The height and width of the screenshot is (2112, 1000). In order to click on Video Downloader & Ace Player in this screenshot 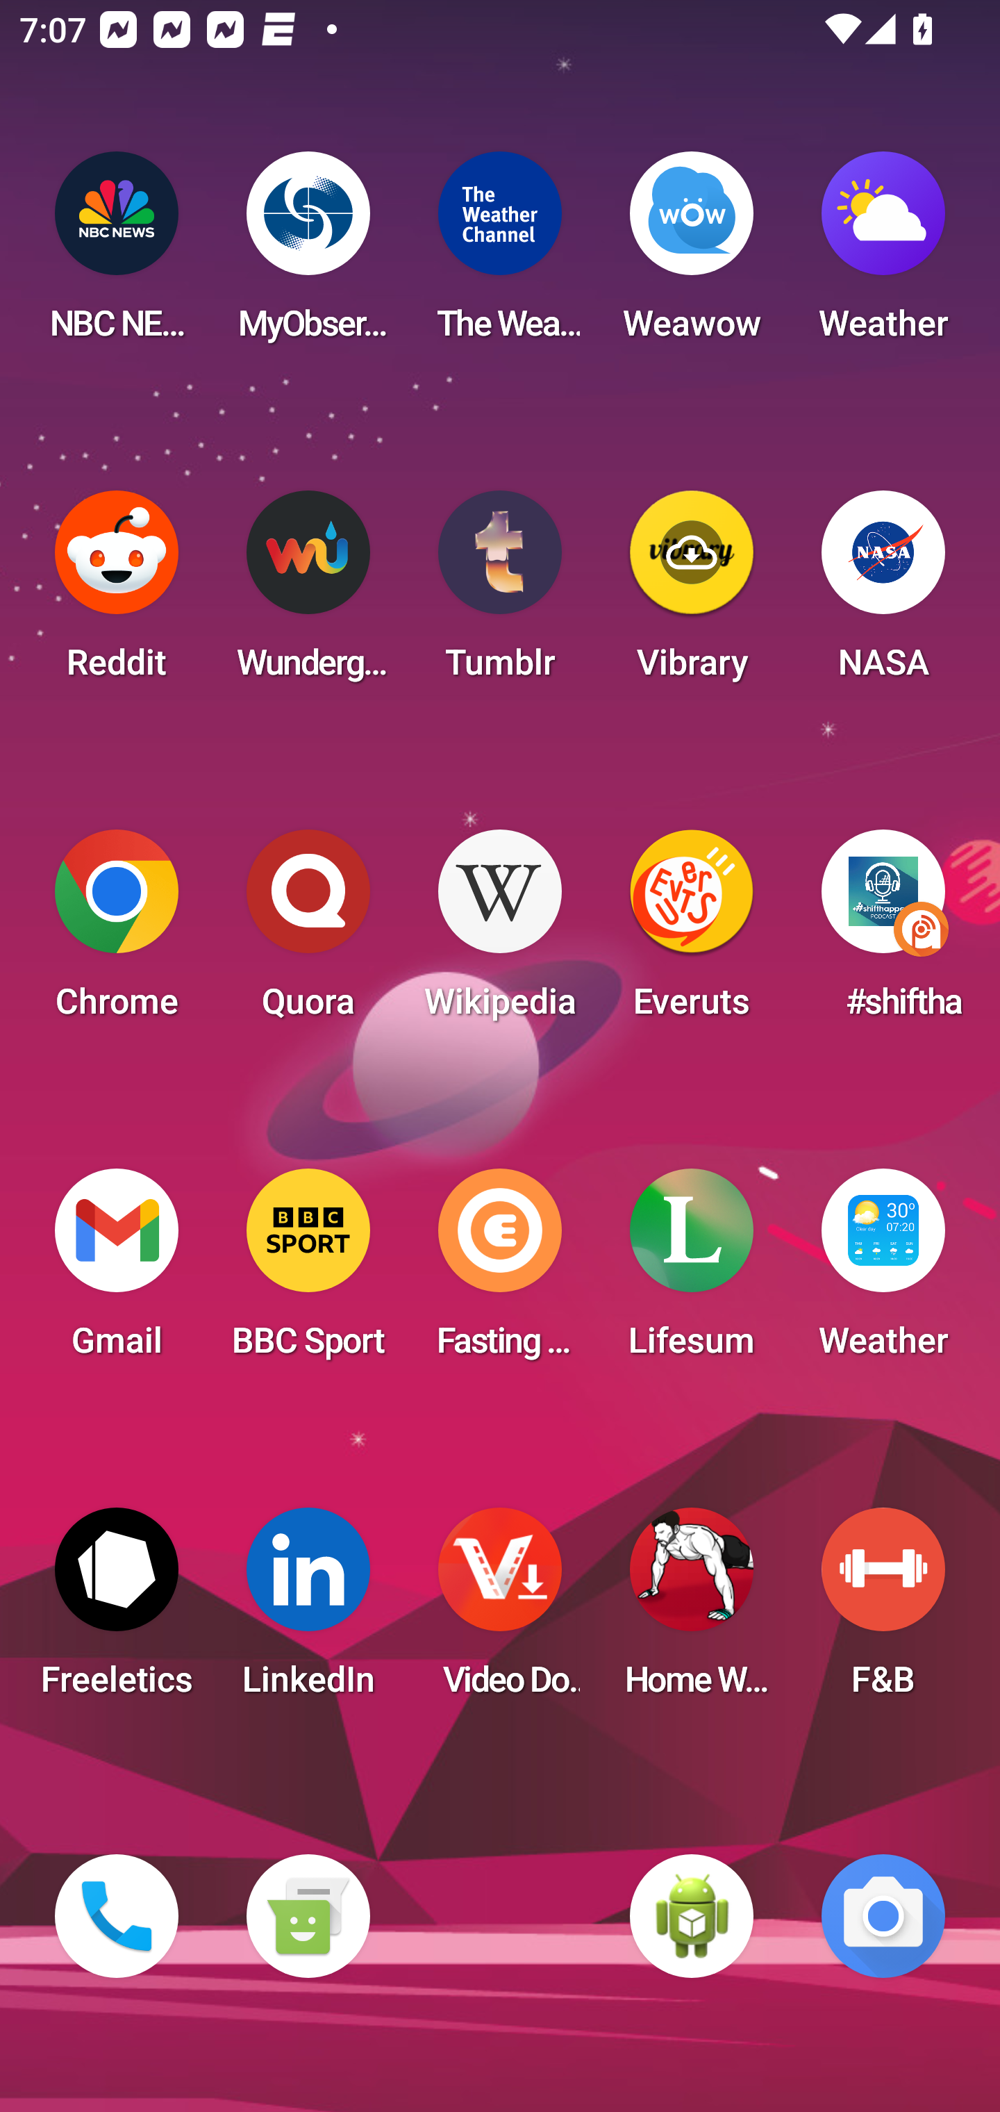, I will do `click(500, 1610)`.